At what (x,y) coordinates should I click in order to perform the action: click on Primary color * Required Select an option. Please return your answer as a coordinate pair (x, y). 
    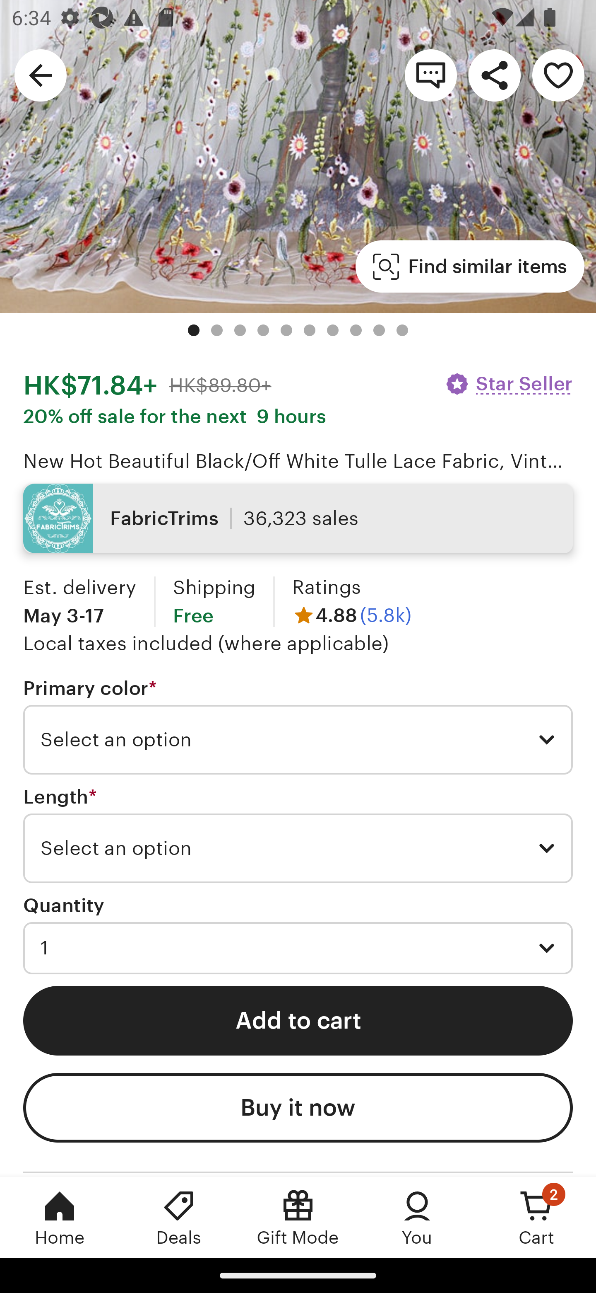
    Looking at the image, I should click on (298, 726).